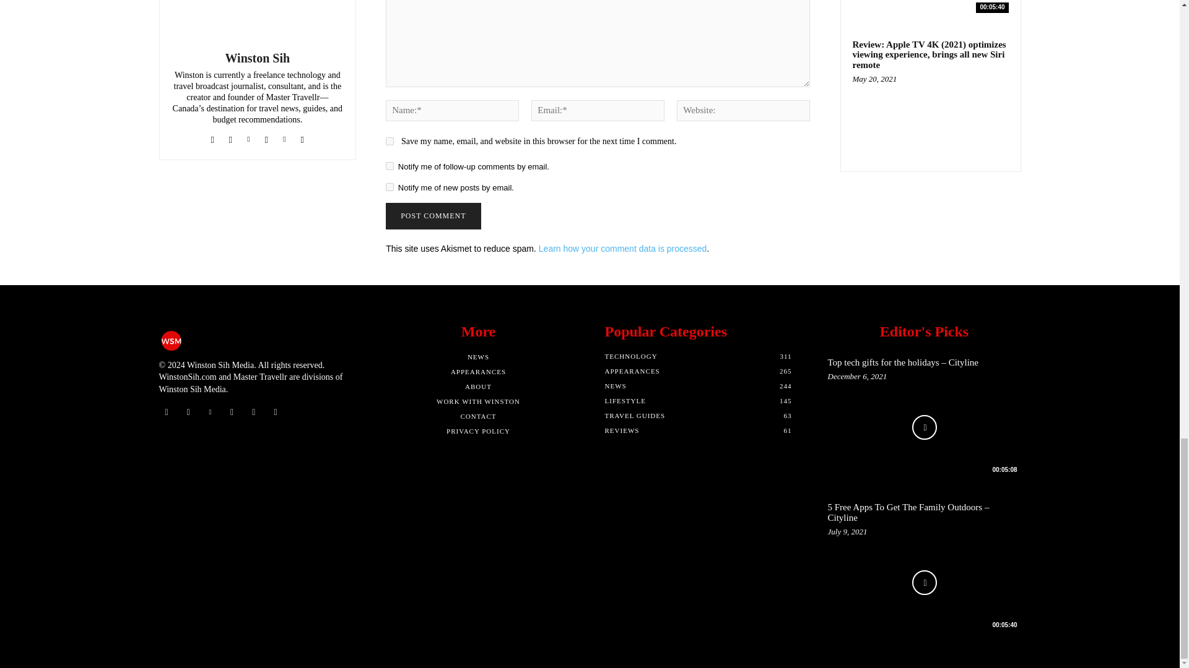  I want to click on yes, so click(389, 141).